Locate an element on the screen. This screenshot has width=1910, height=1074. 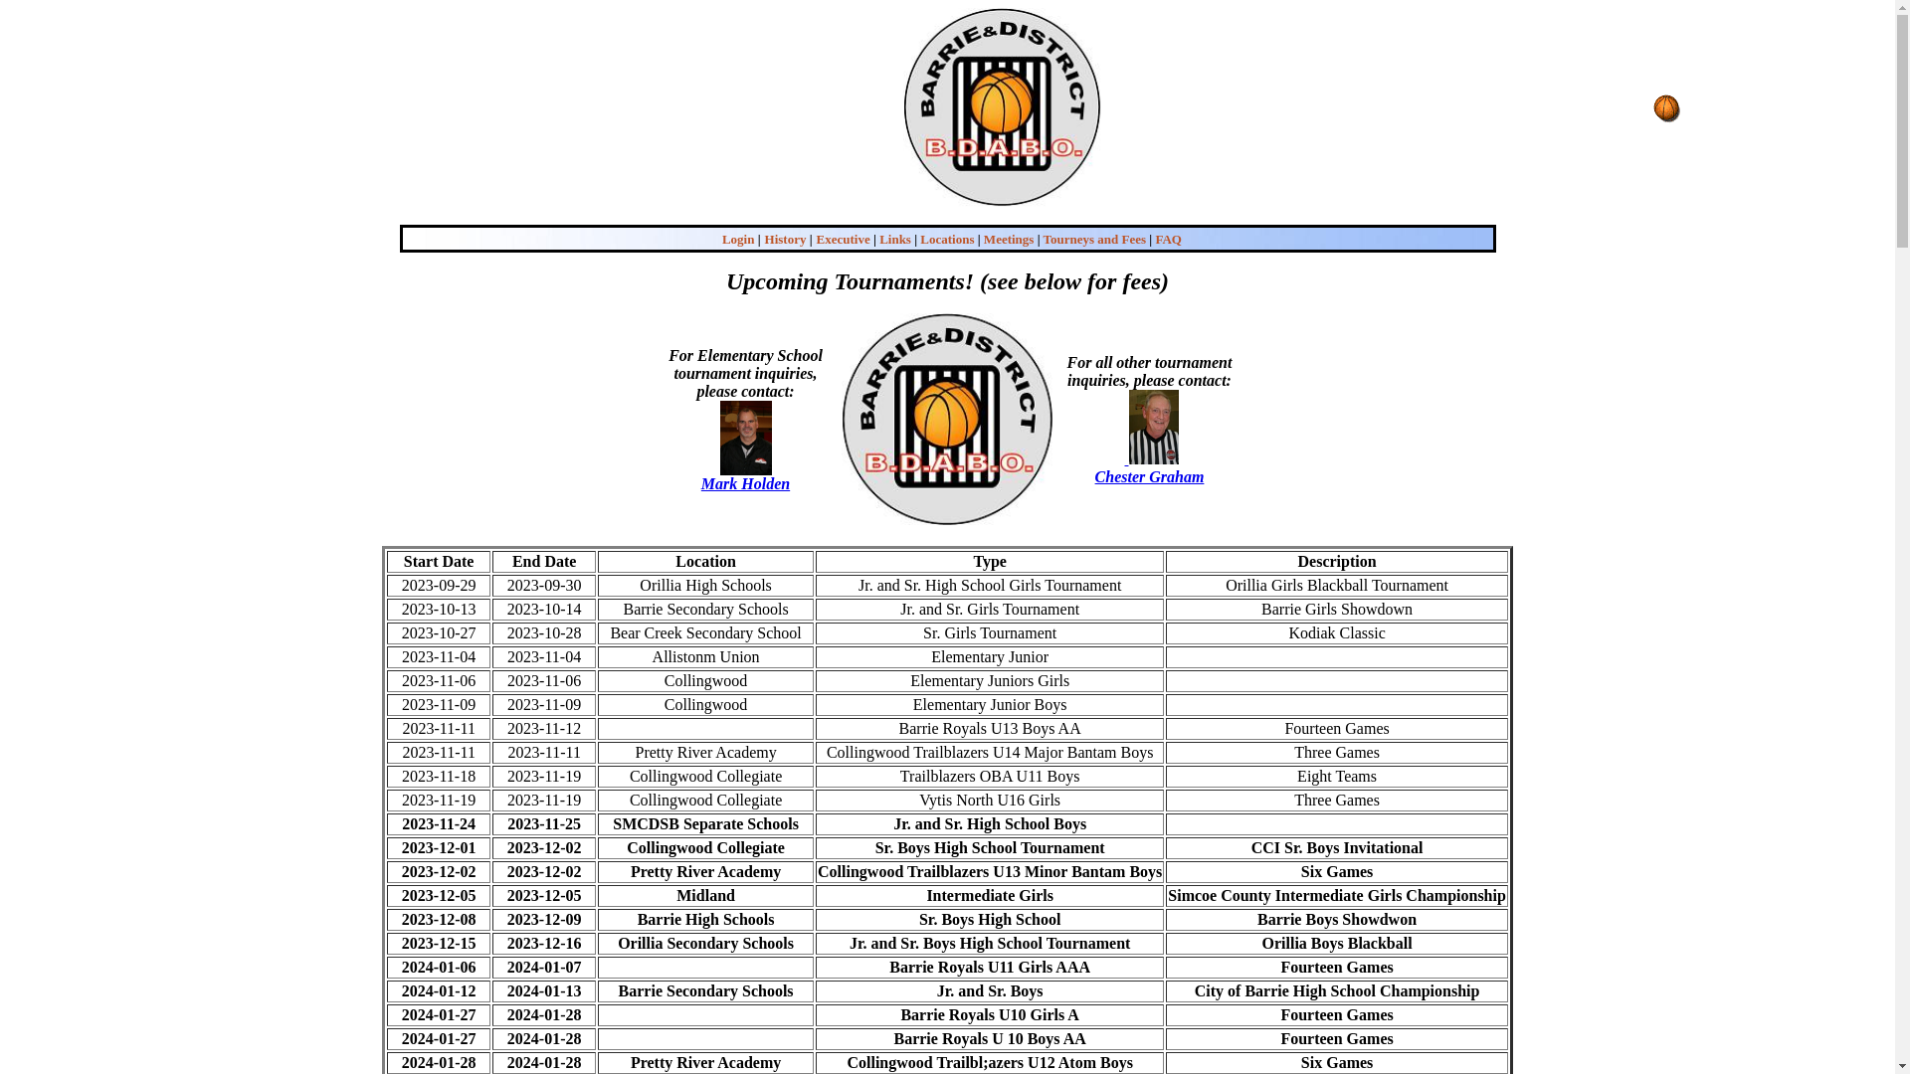
Login | is located at coordinates (742, 239).